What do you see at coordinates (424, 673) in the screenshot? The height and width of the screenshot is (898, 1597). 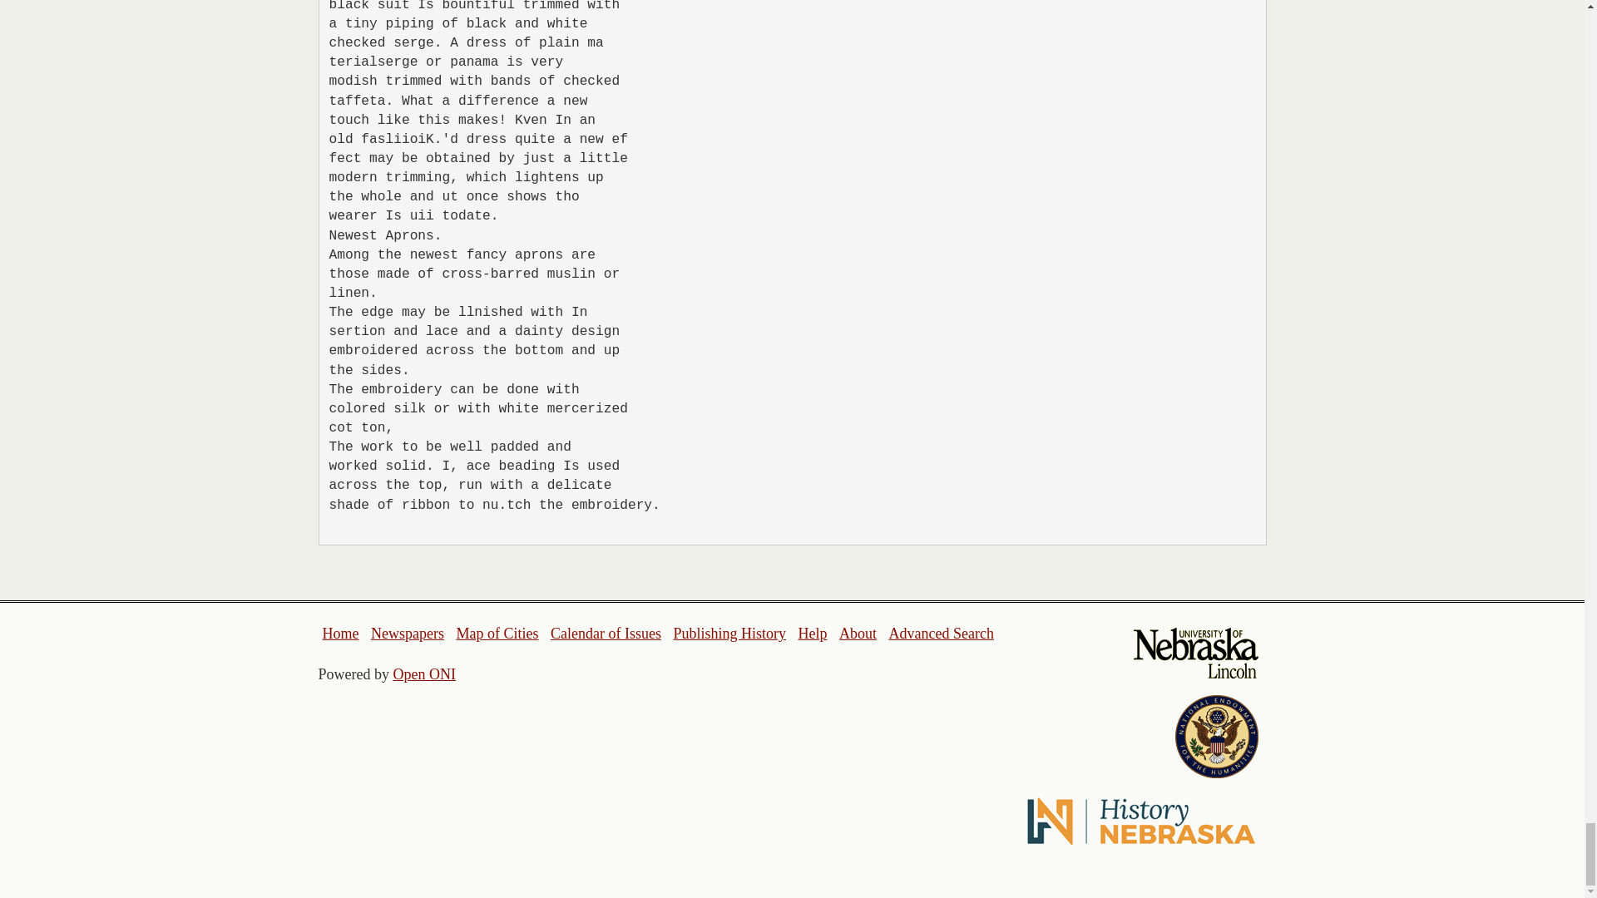 I see `Open ONI` at bounding box center [424, 673].